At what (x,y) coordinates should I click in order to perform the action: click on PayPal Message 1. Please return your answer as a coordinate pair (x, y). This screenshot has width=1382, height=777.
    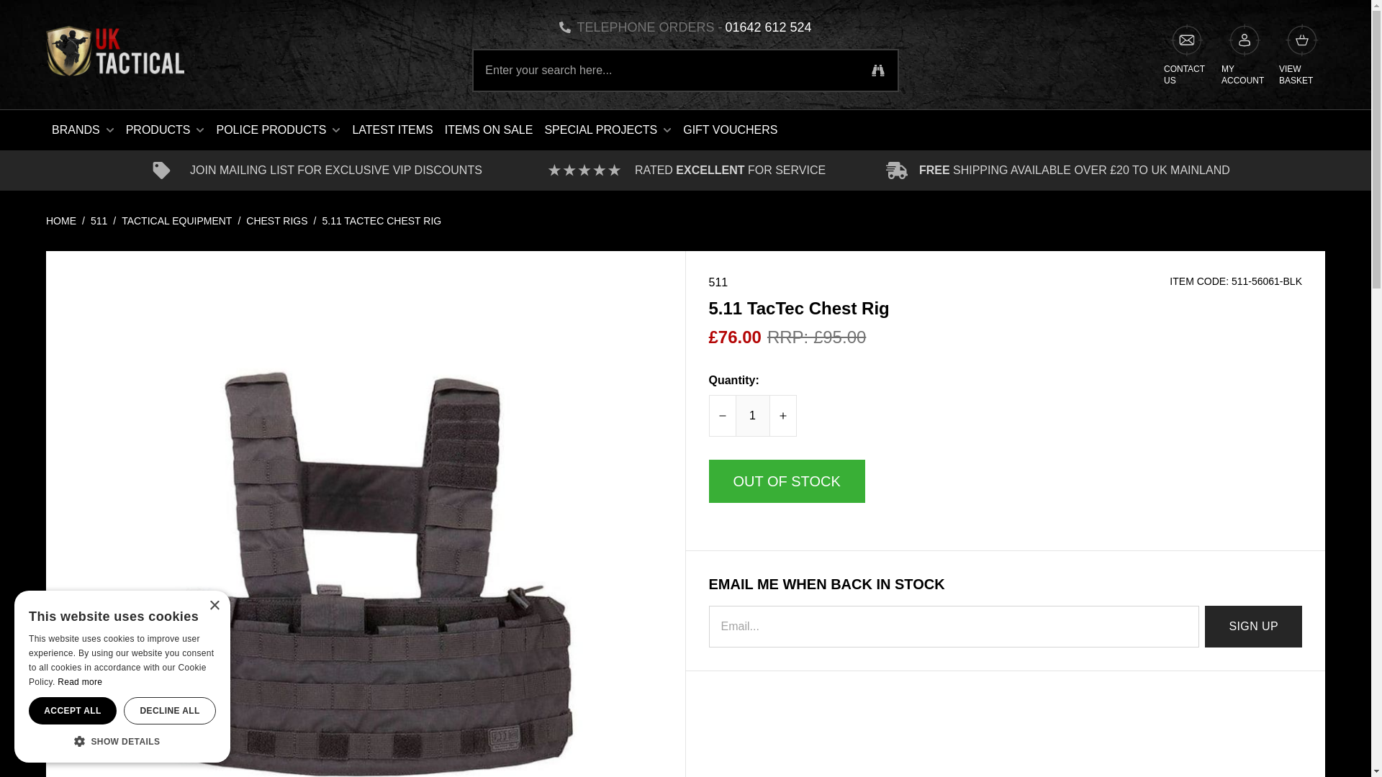
    Looking at the image, I should click on (1005, 521).